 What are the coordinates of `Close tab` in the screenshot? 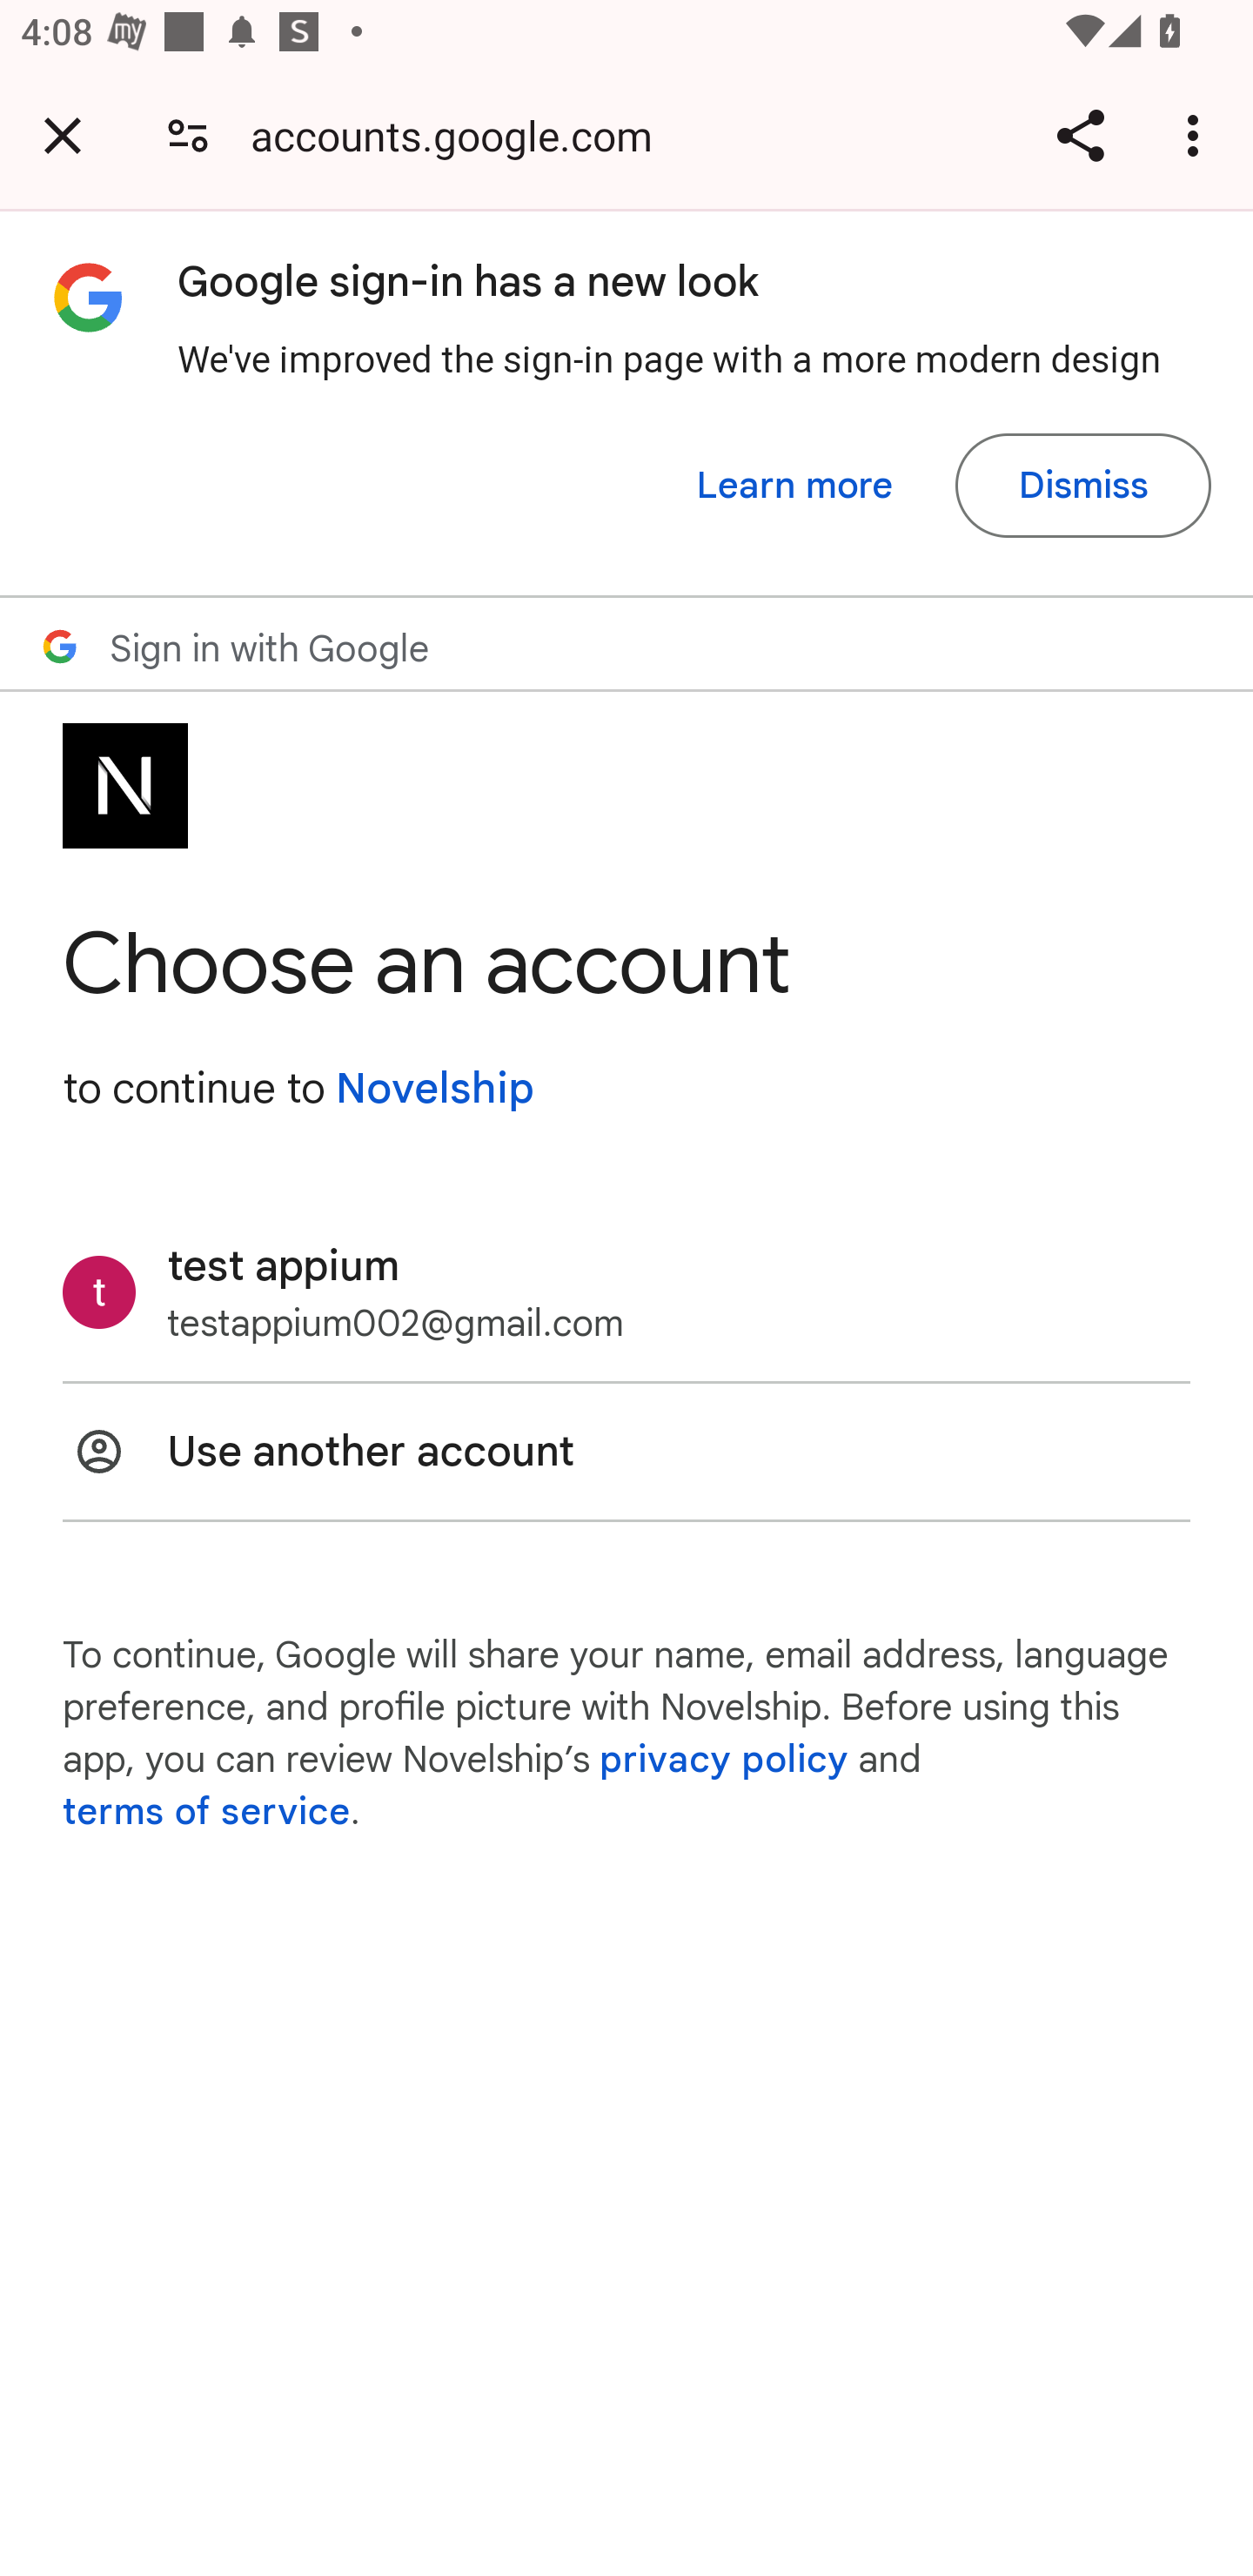 It's located at (63, 135).